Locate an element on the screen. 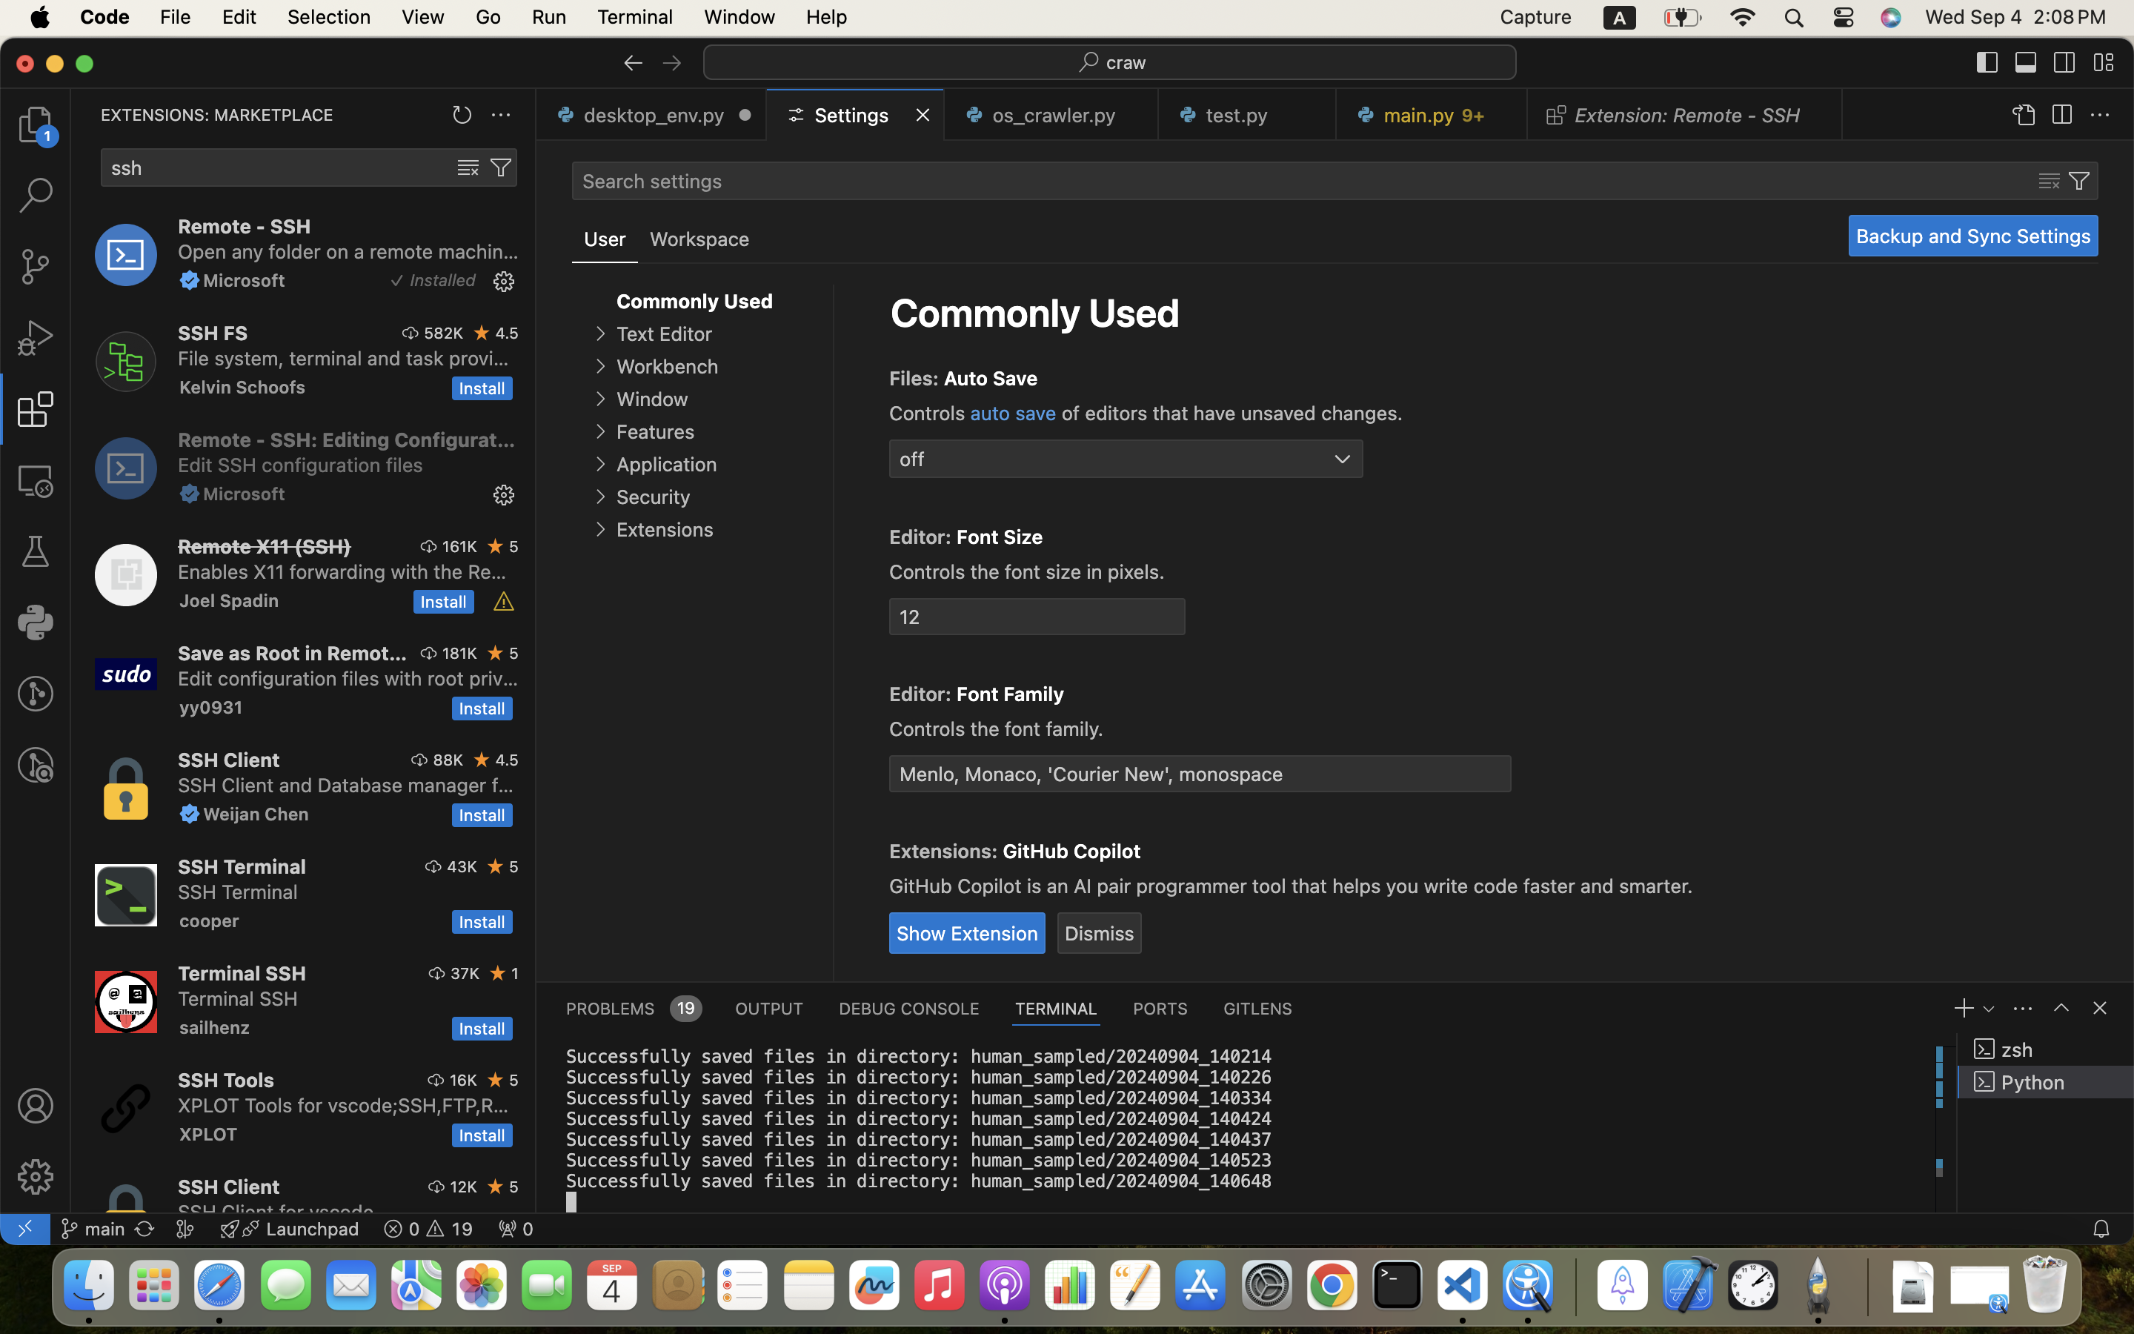  Edit SSH configuration files is located at coordinates (301, 465).